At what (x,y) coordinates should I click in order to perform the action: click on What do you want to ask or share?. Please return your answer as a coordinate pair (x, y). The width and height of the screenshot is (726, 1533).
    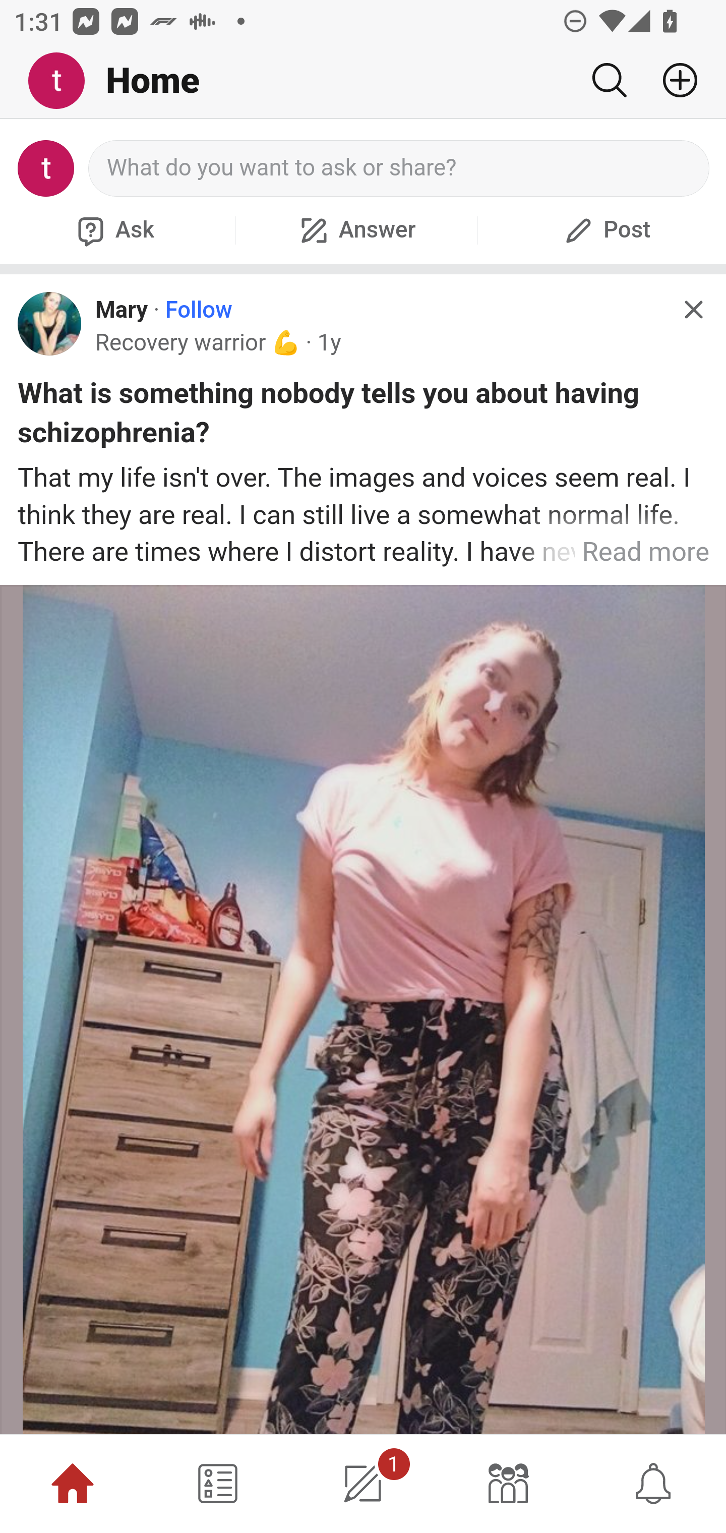
    Looking at the image, I should click on (399, 168).